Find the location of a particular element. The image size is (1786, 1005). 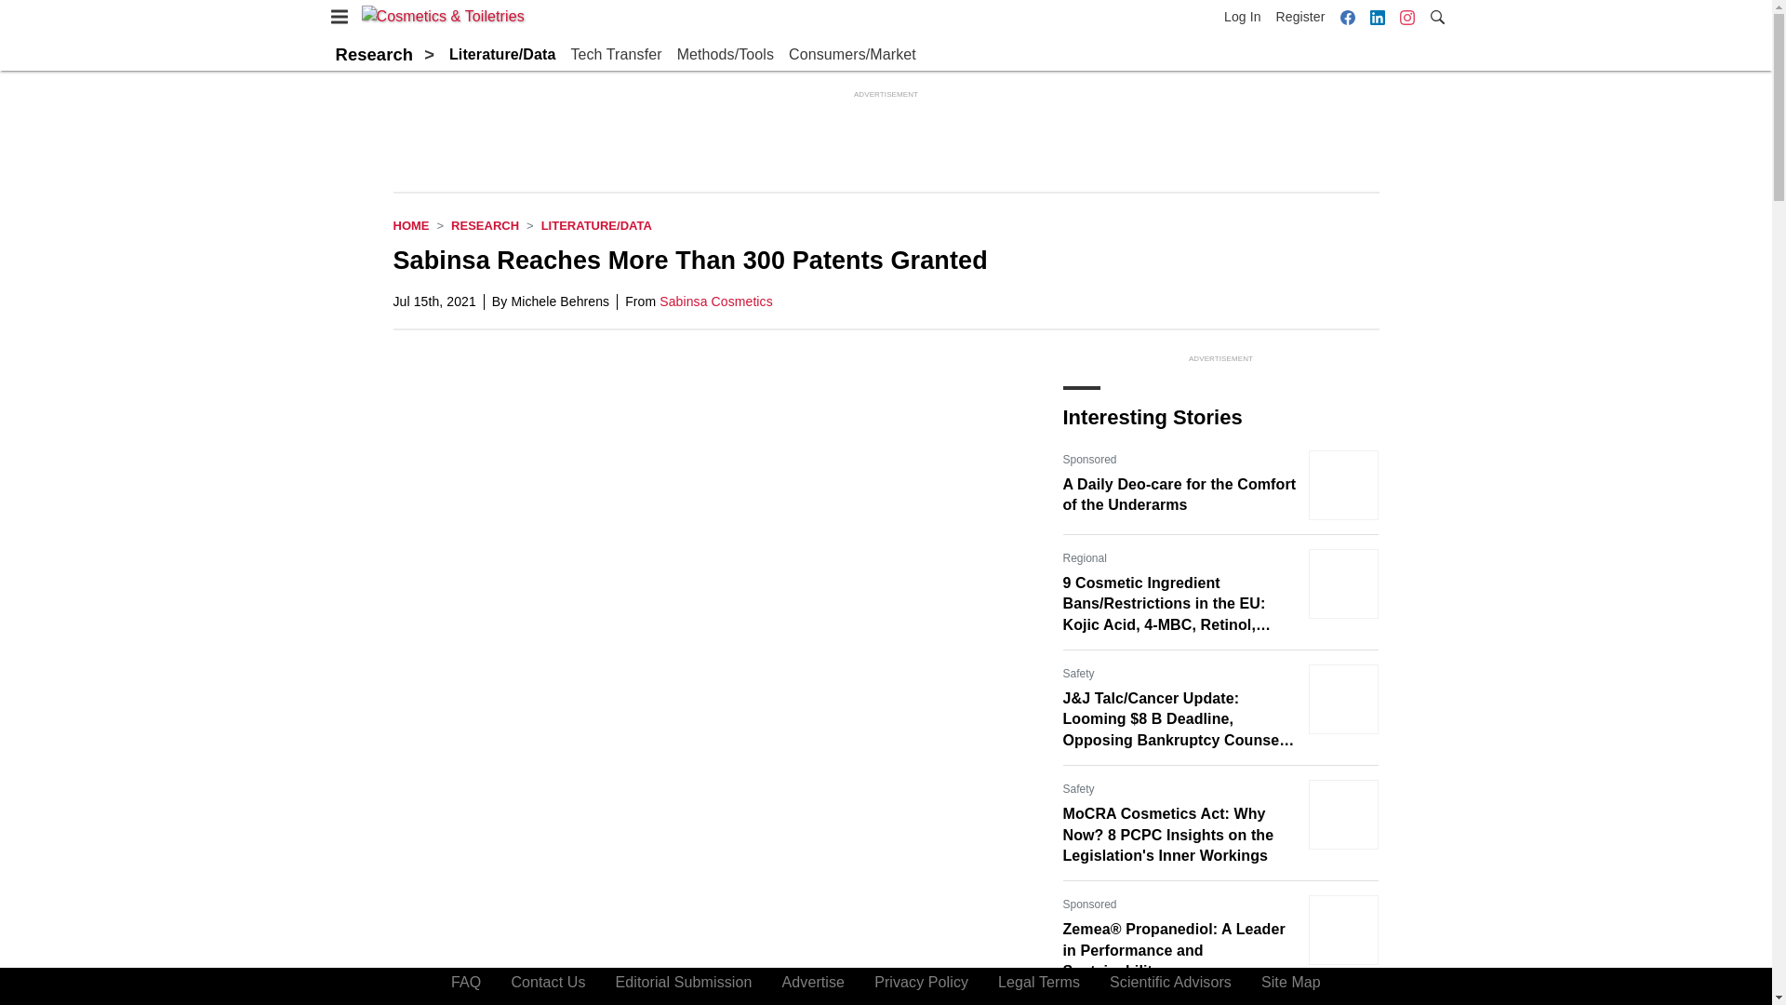

LinkedIn icon is located at coordinates (1377, 17).